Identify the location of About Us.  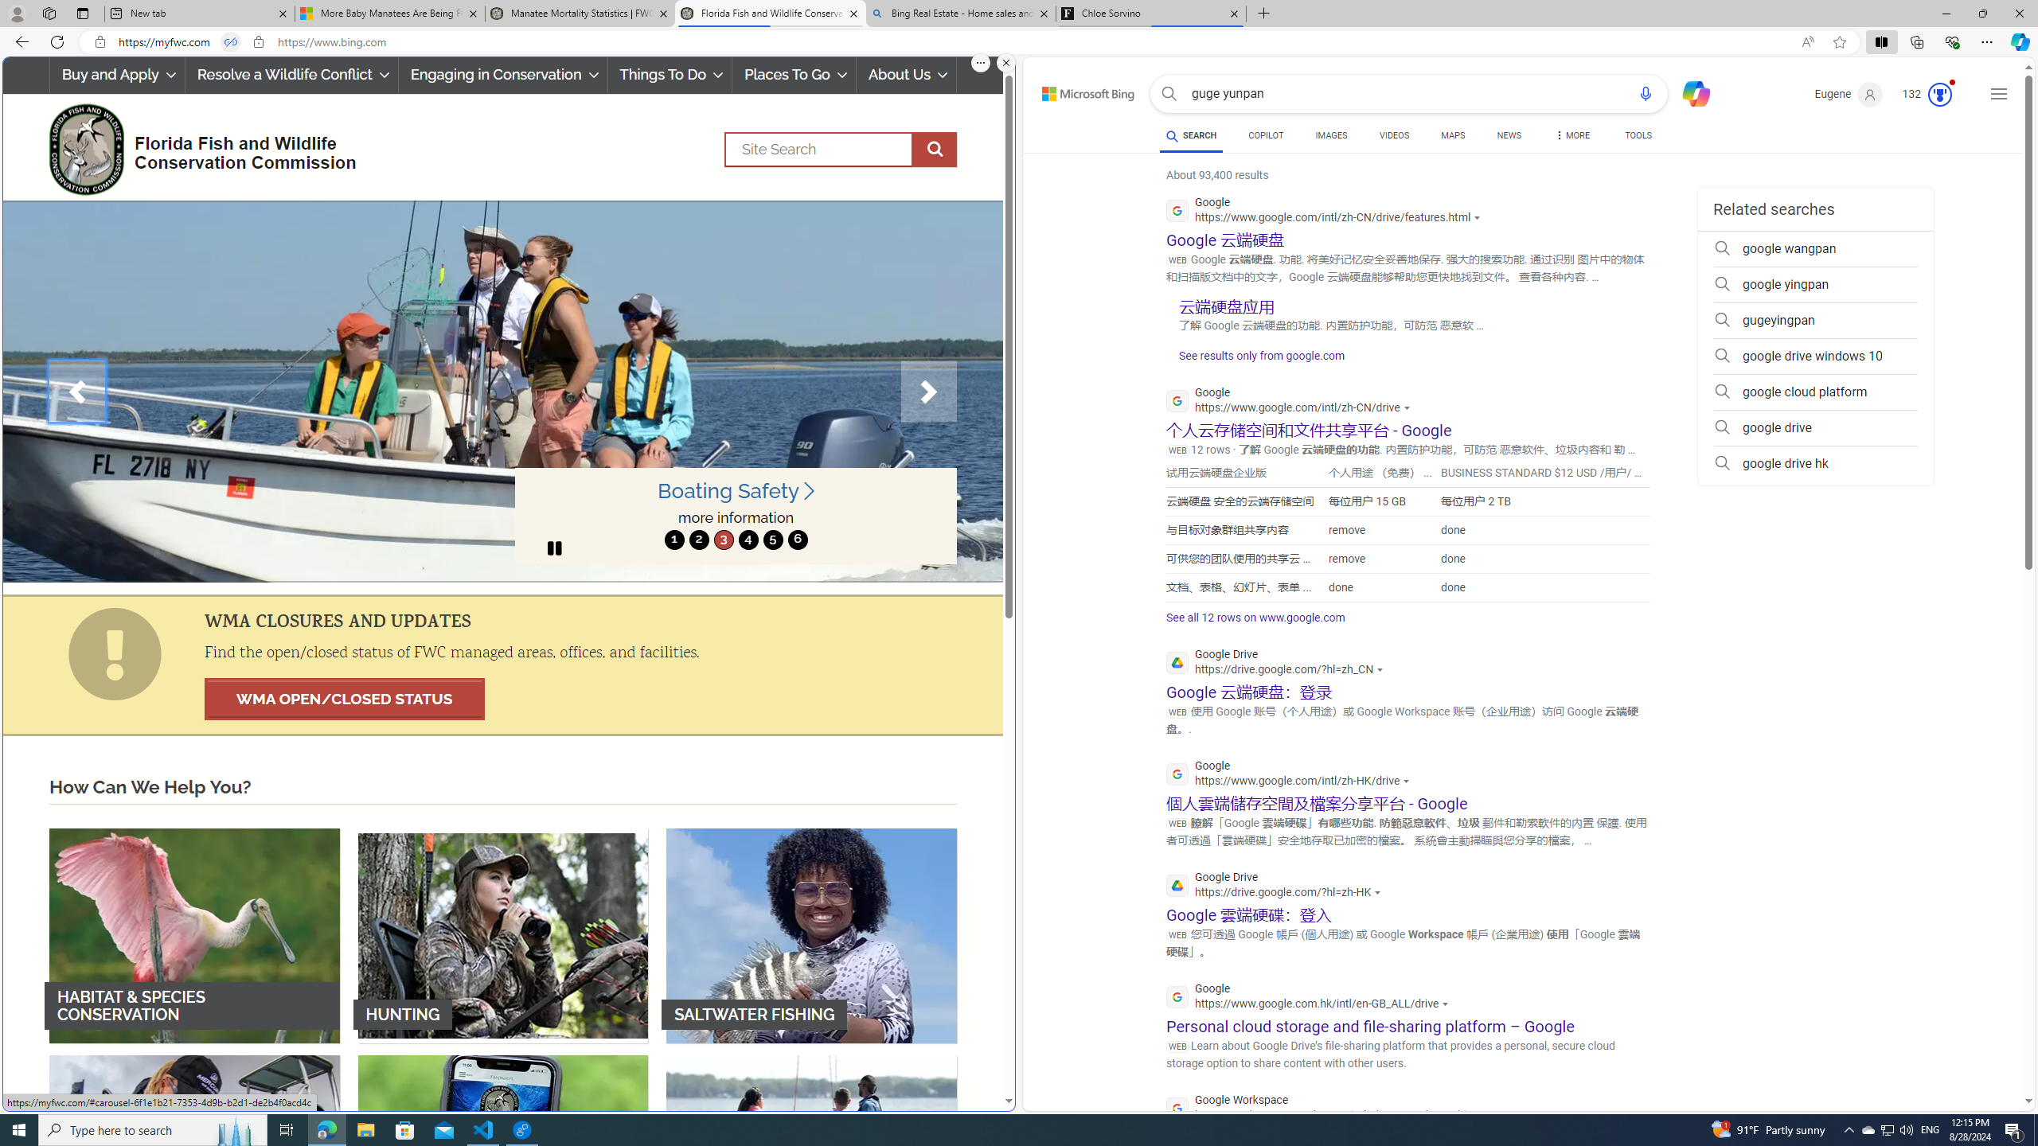
(907, 75).